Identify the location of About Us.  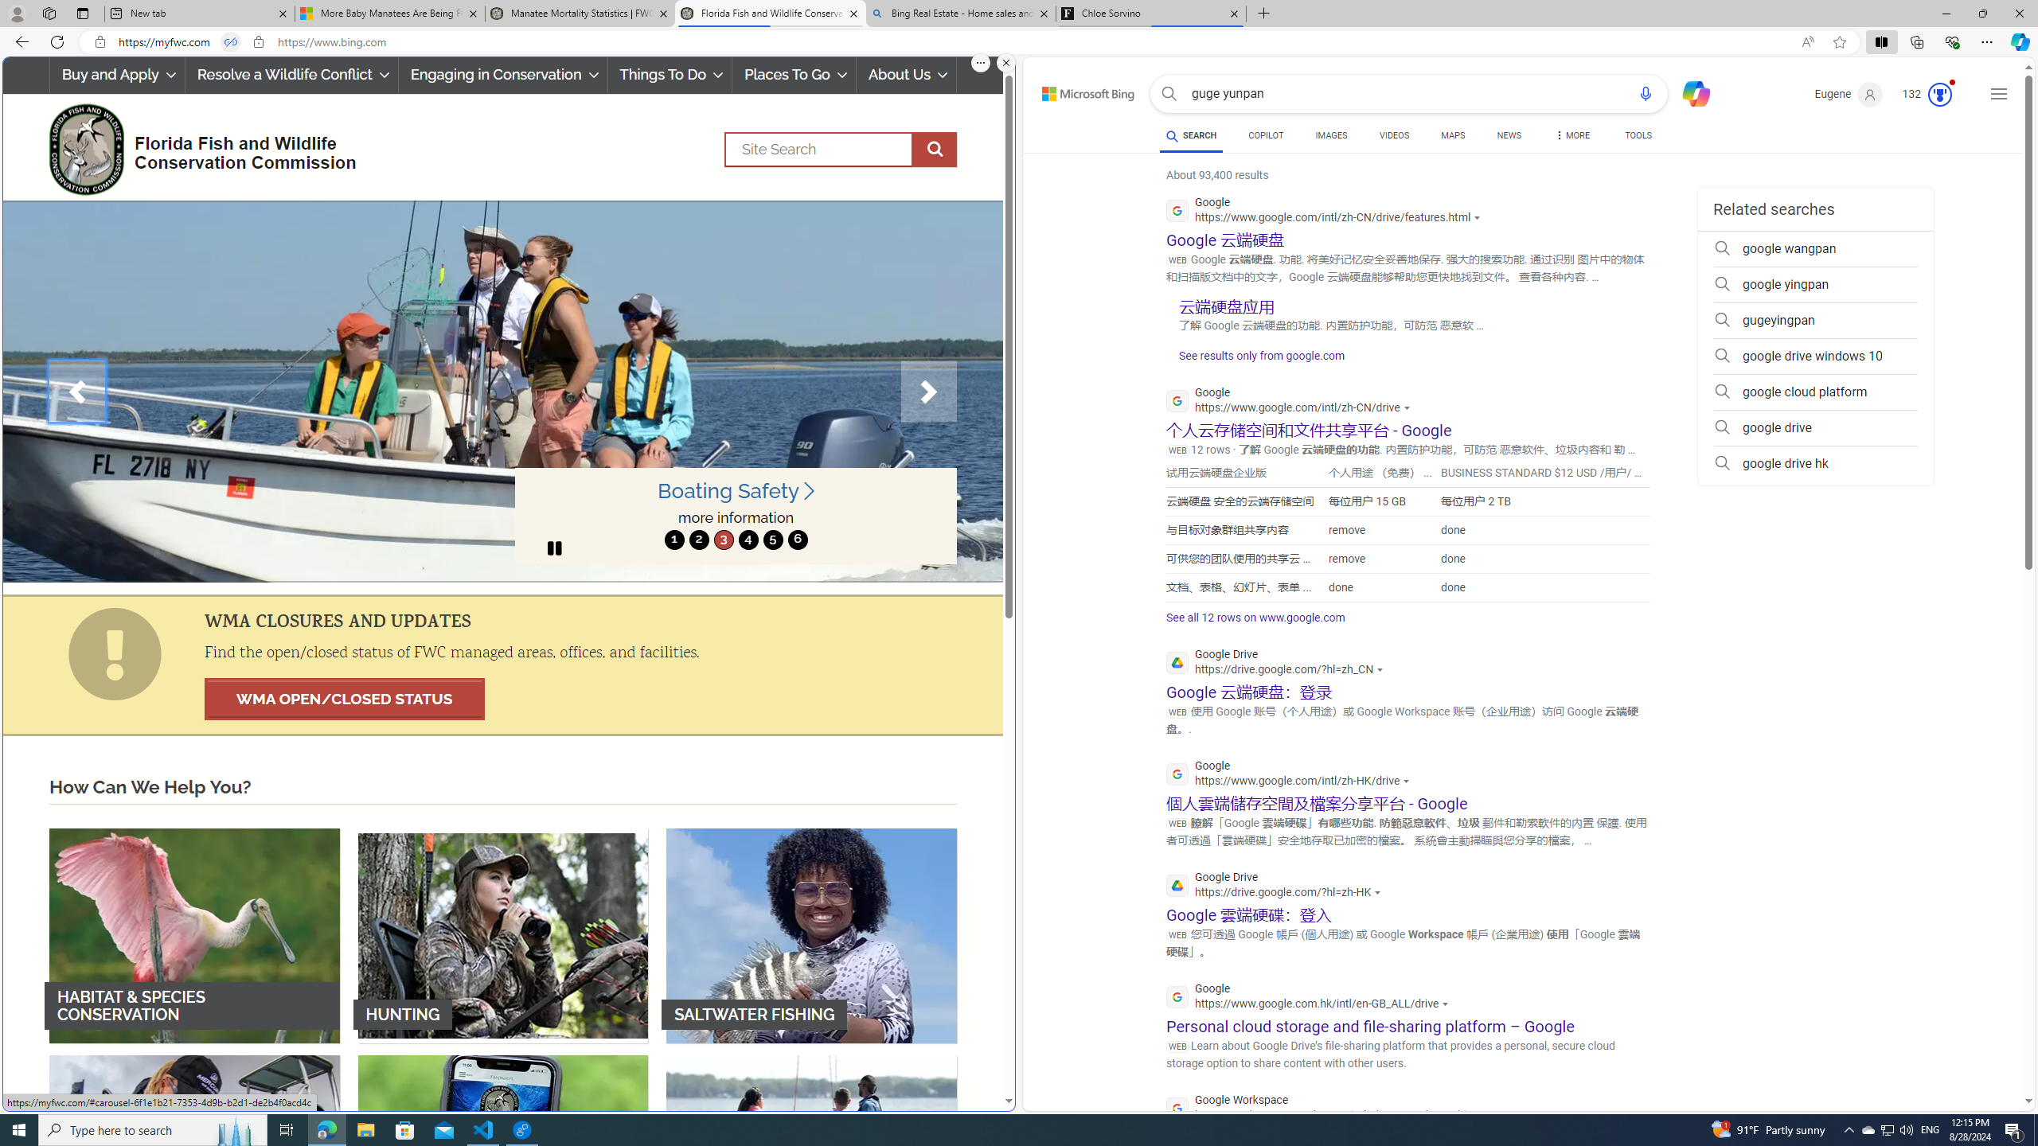
(907, 75).